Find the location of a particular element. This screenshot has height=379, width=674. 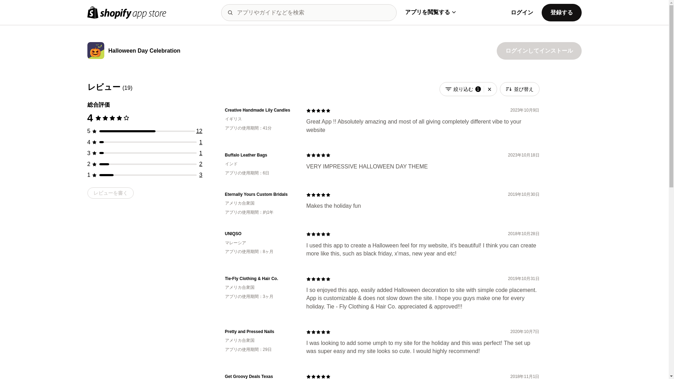

Halloween Day Celebration is located at coordinates (144, 51).